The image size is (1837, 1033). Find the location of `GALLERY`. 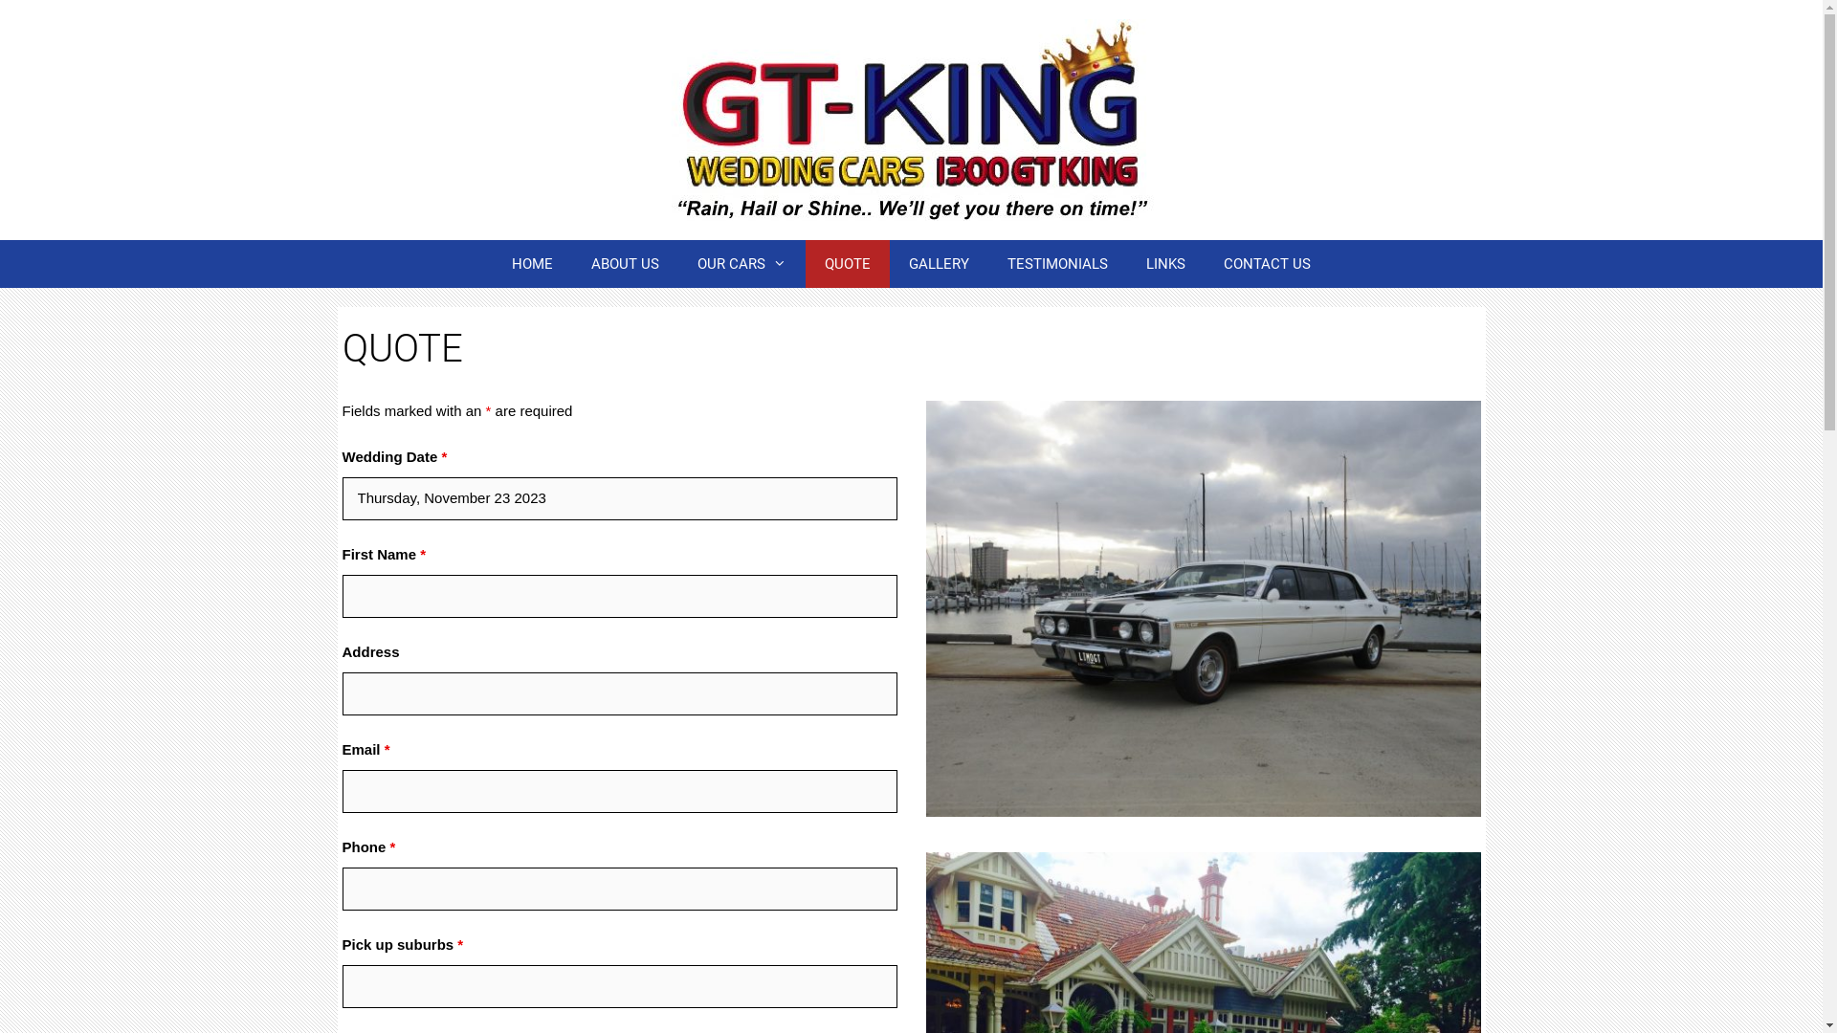

GALLERY is located at coordinates (940, 264).